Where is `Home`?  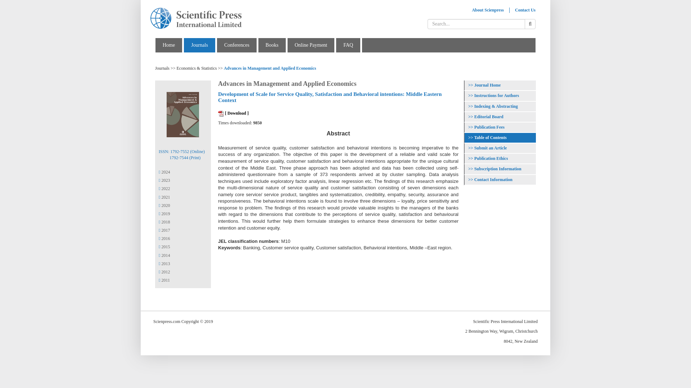 Home is located at coordinates (168, 45).